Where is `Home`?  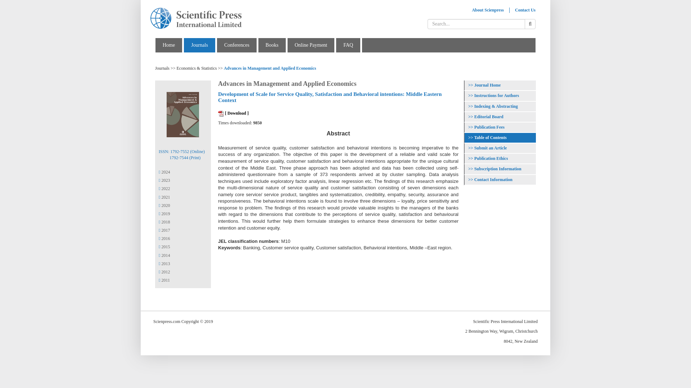 Home is located at coordinates (168, 45).